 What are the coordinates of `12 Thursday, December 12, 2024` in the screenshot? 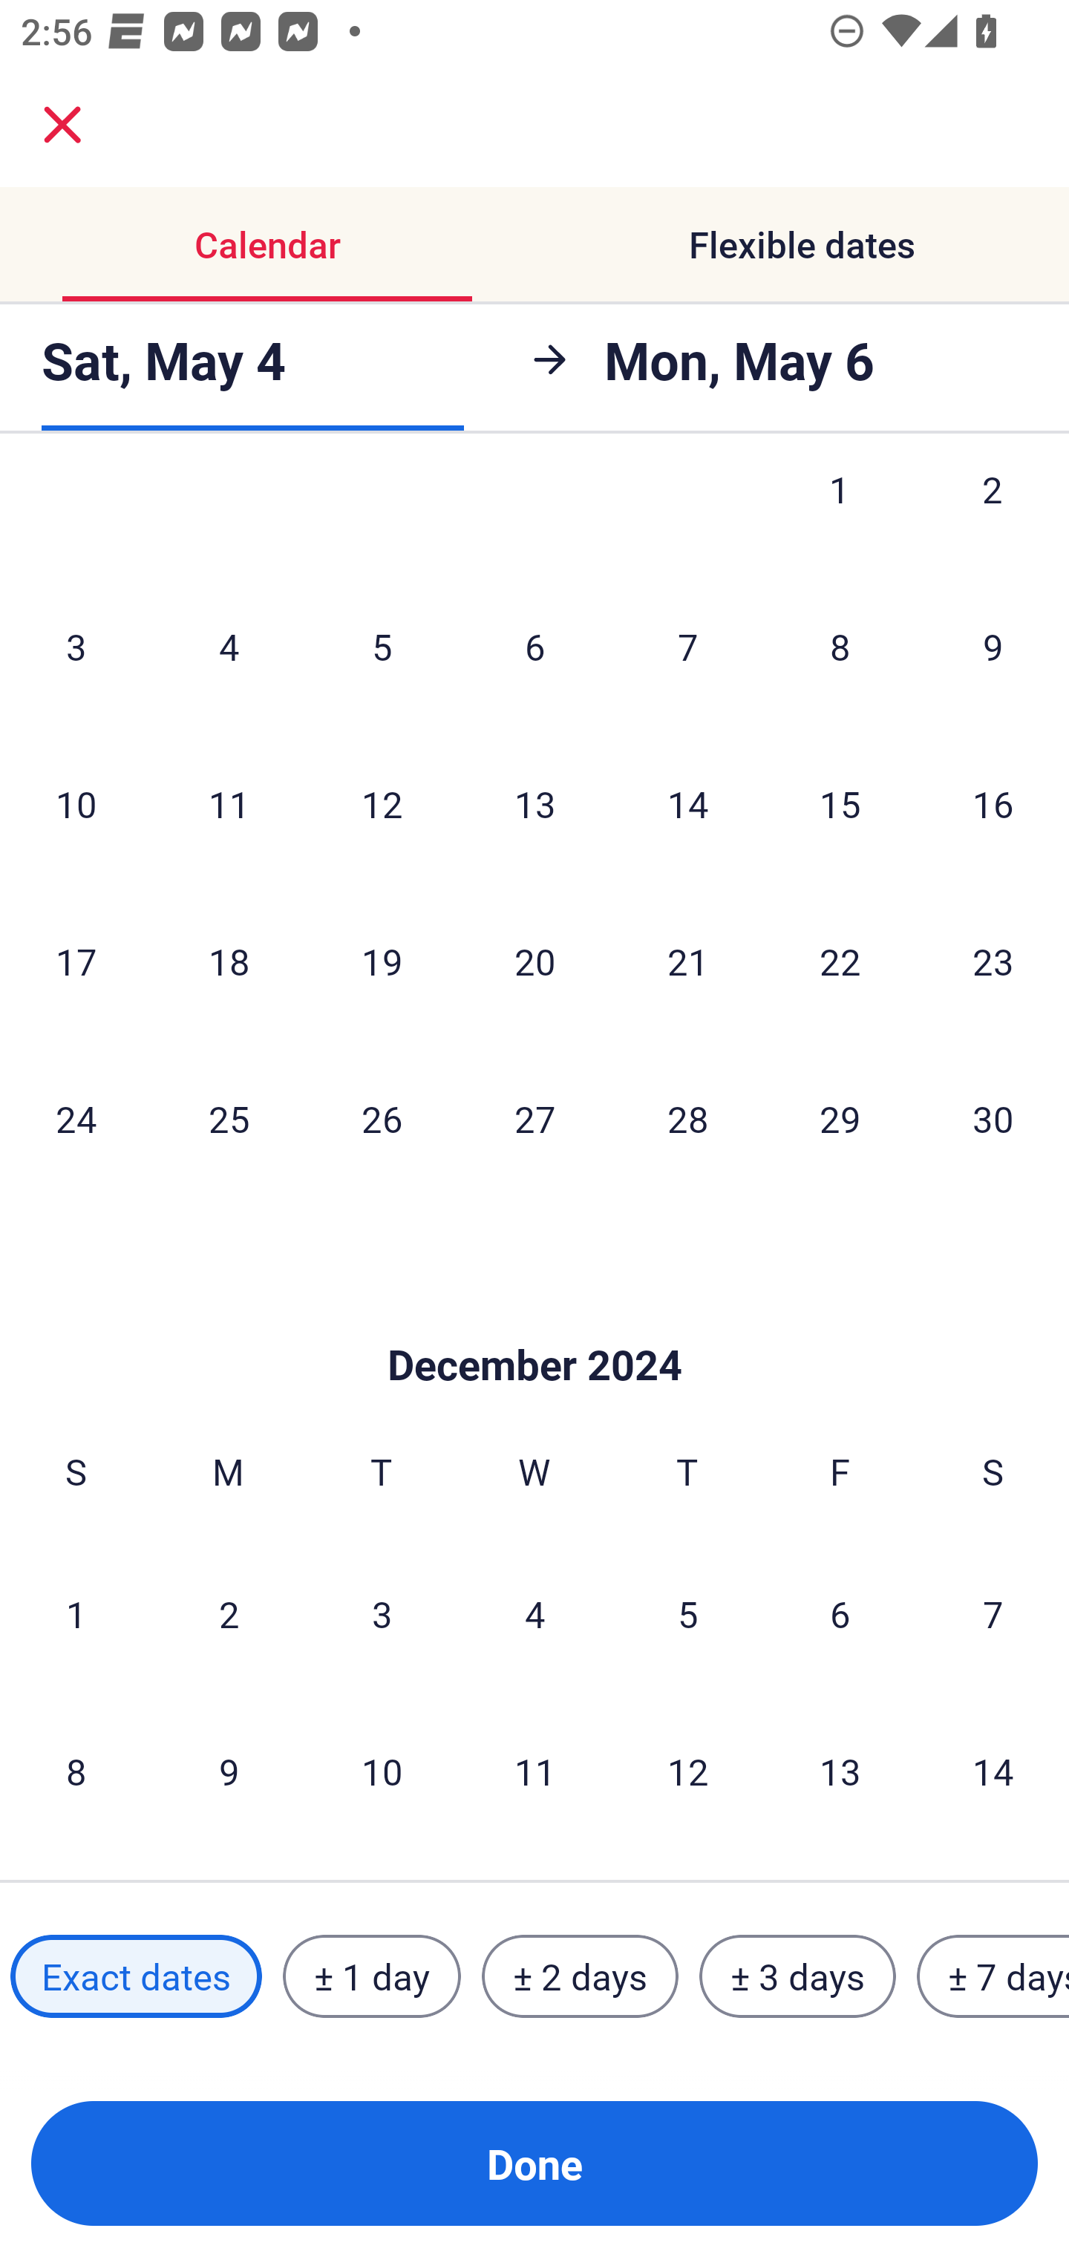 It's located at (687, 1770).